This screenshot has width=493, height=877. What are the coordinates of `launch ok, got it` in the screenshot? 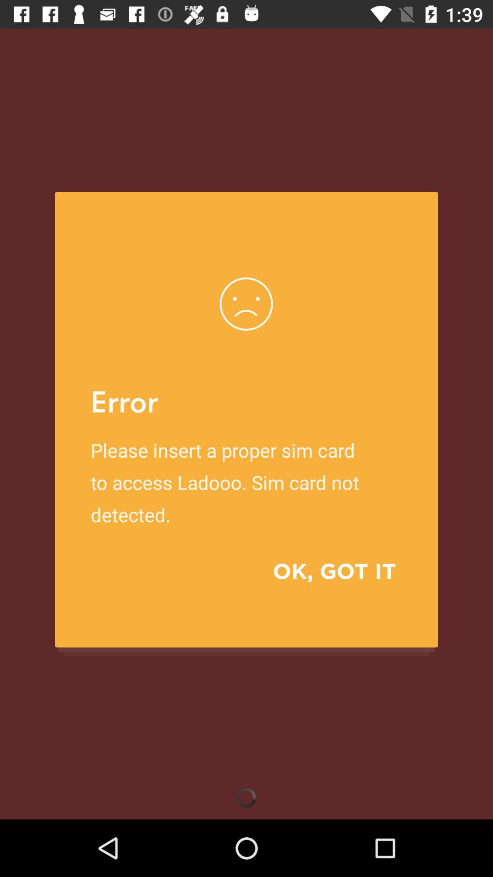 It's located at (321, 571).